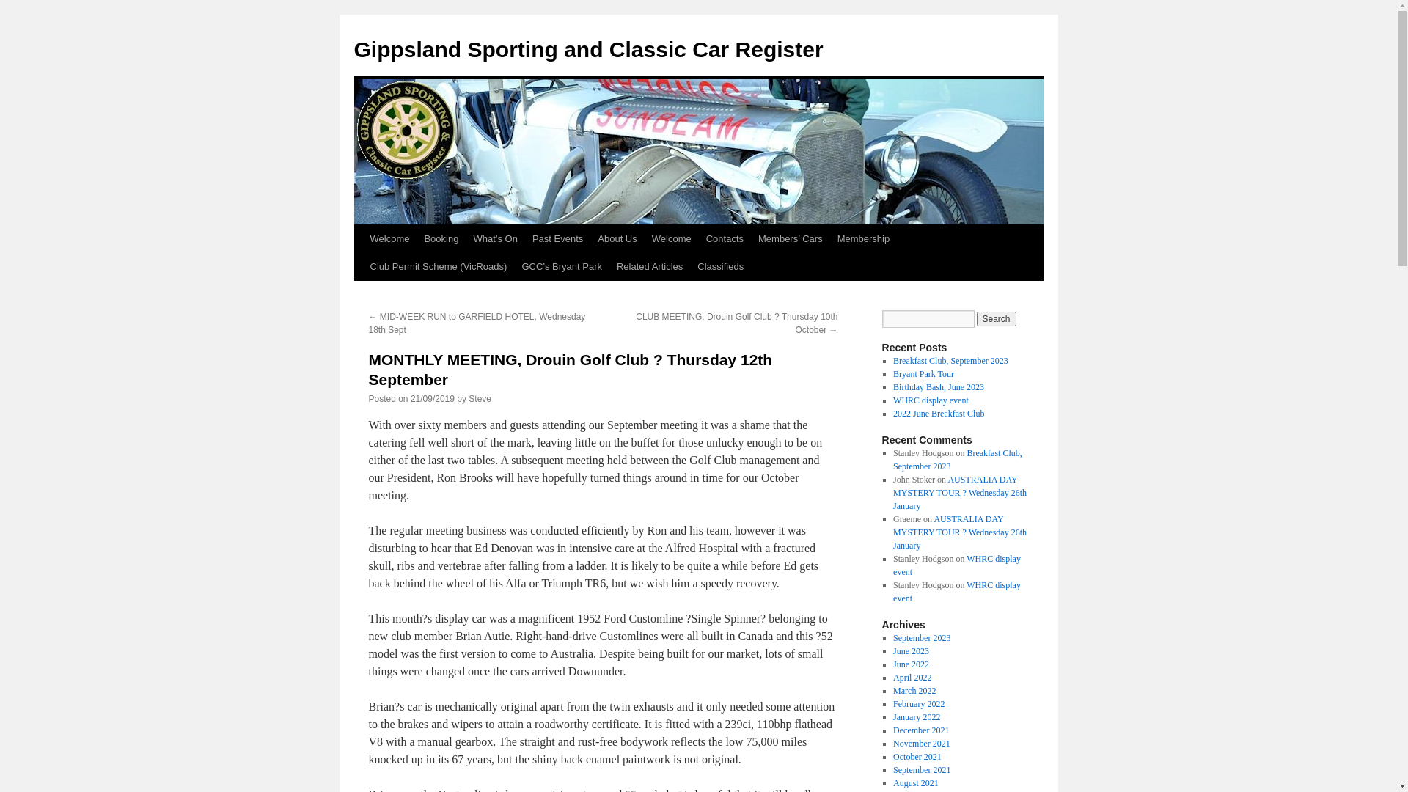  What do you see at coordinates (922, 744) in the screenshot?
I see `November 2021` at bounding box center [922, 744].